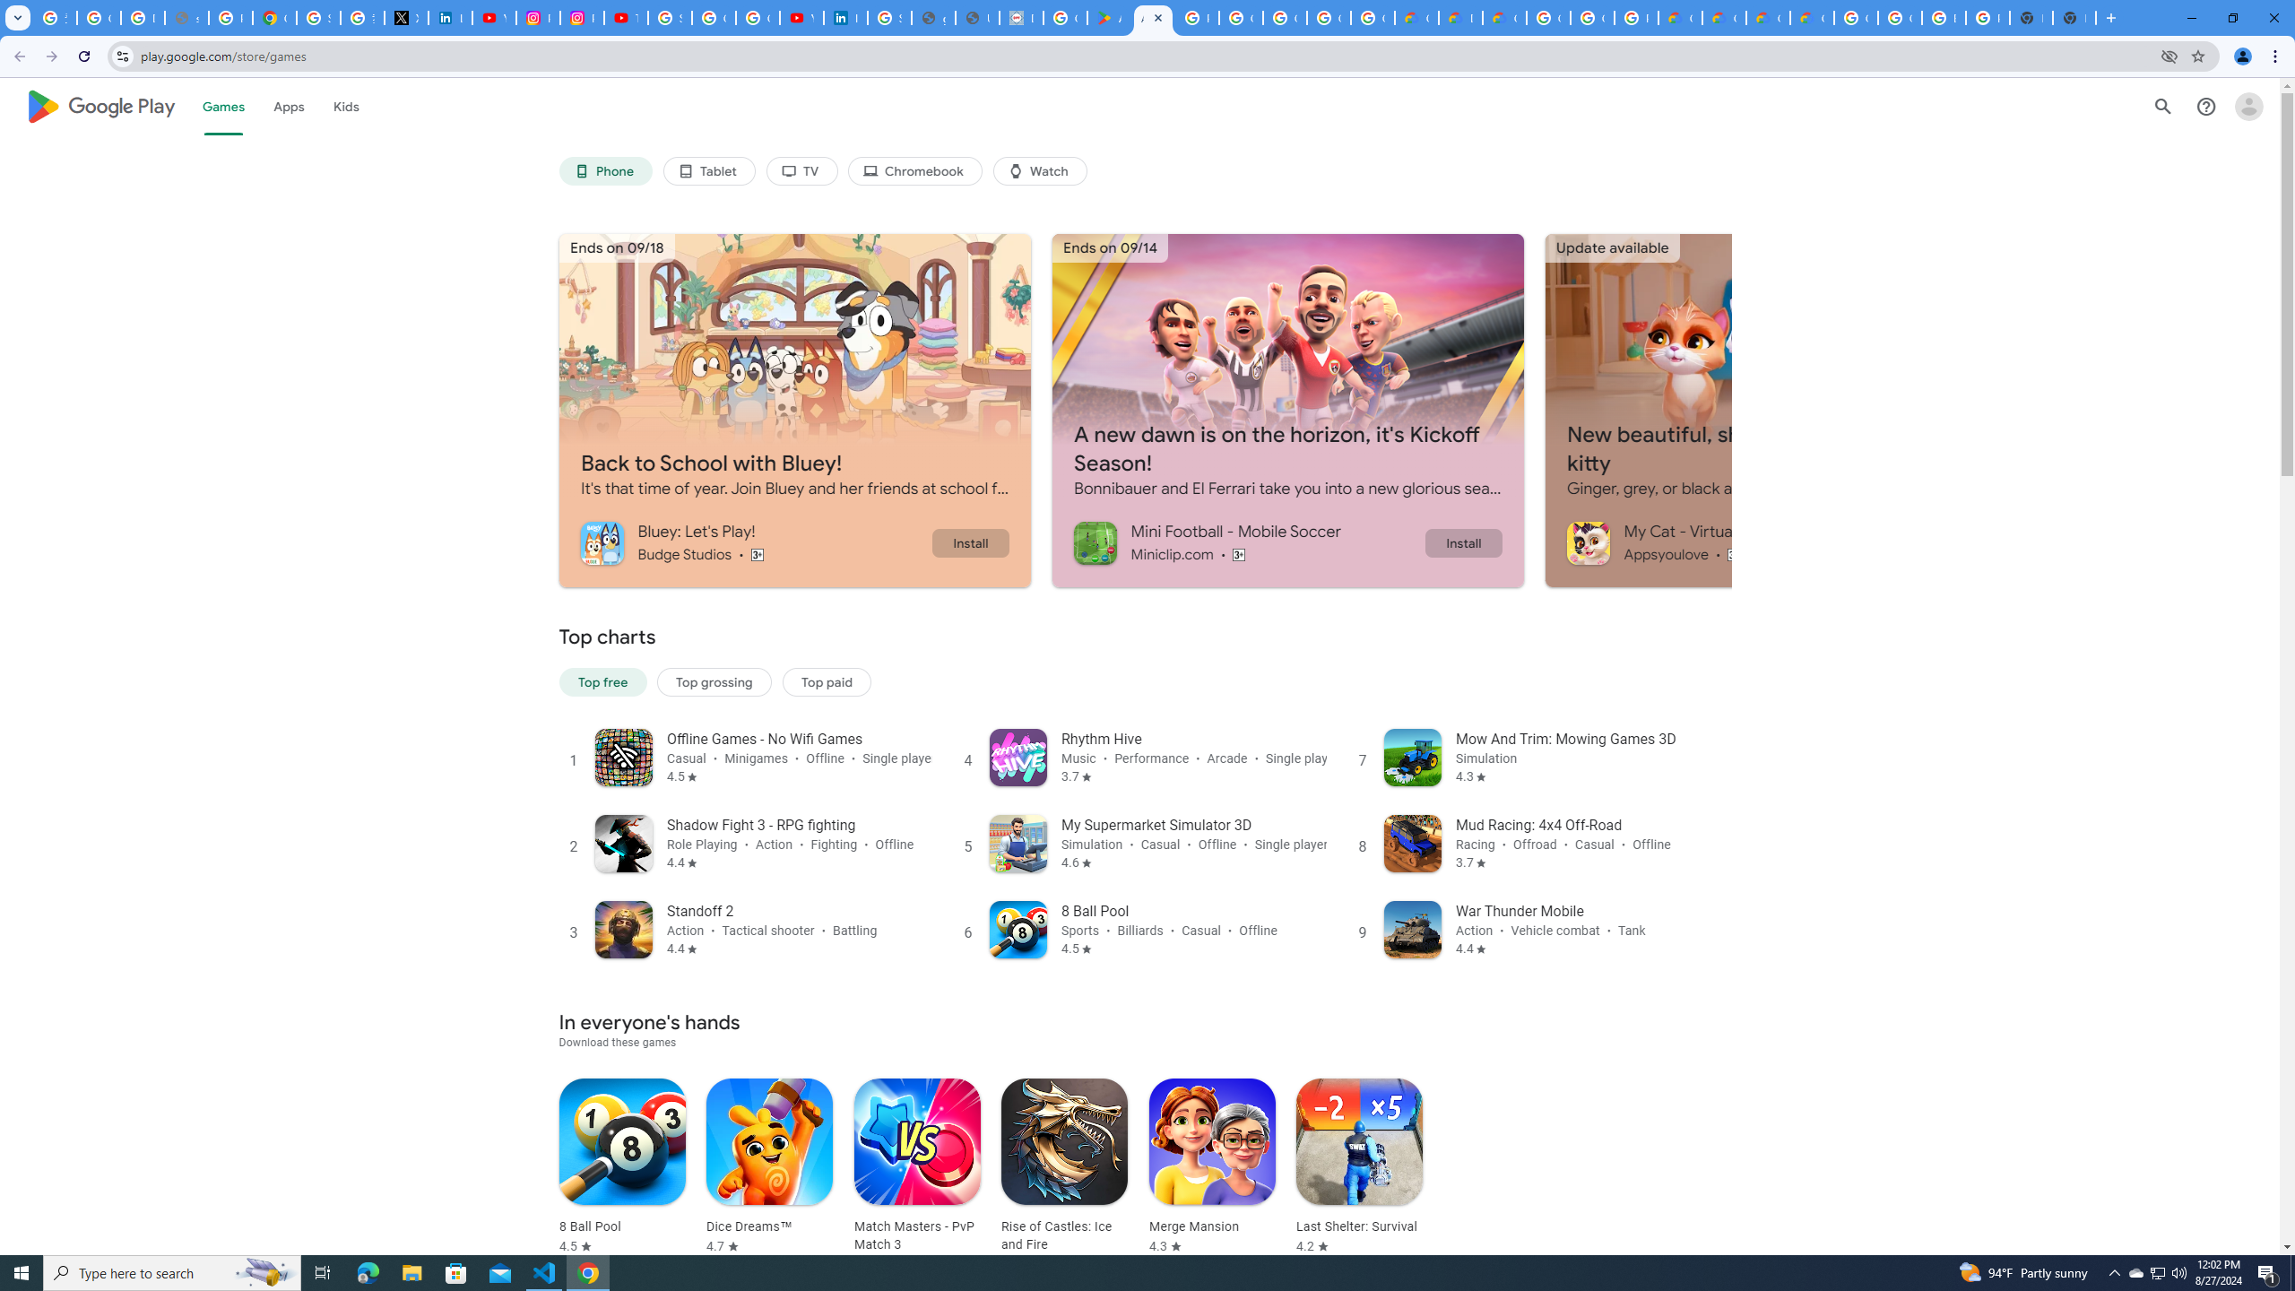 This screenshot has width=2295, height=1291. What do you see at coordinates (186, 18) in the screenshot?
I see `support.google.com - Network error` at bounding box center [186, 18].